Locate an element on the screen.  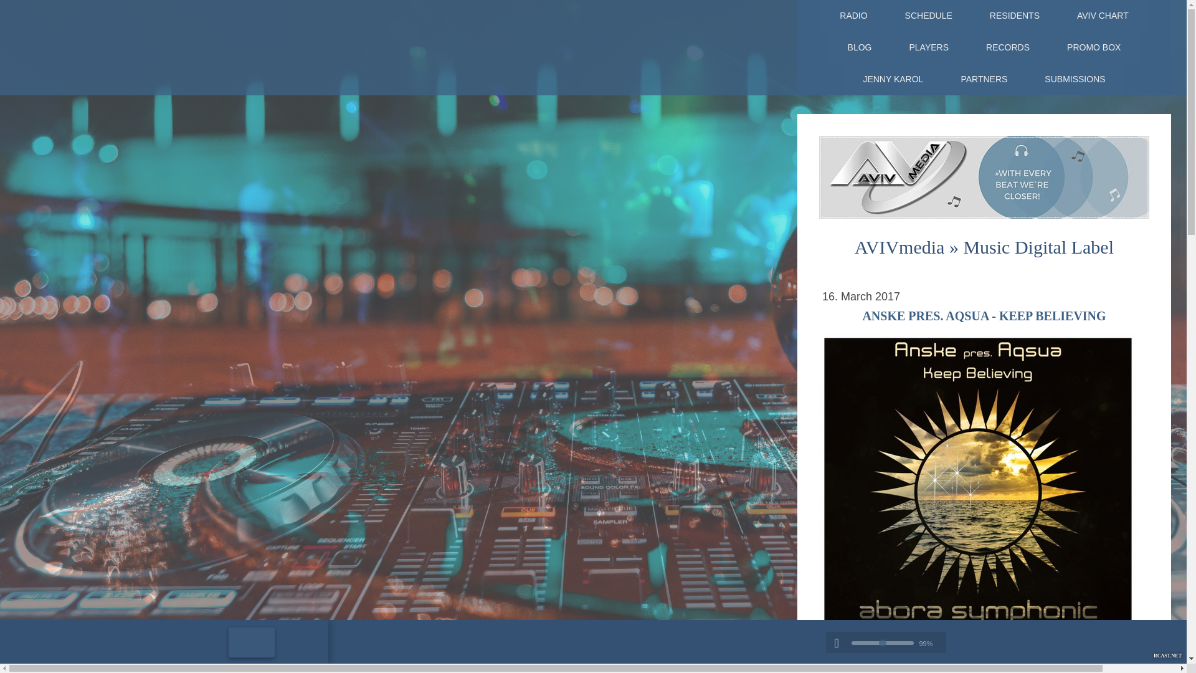
PROMO BOX is located at coordinates (1094, 47).